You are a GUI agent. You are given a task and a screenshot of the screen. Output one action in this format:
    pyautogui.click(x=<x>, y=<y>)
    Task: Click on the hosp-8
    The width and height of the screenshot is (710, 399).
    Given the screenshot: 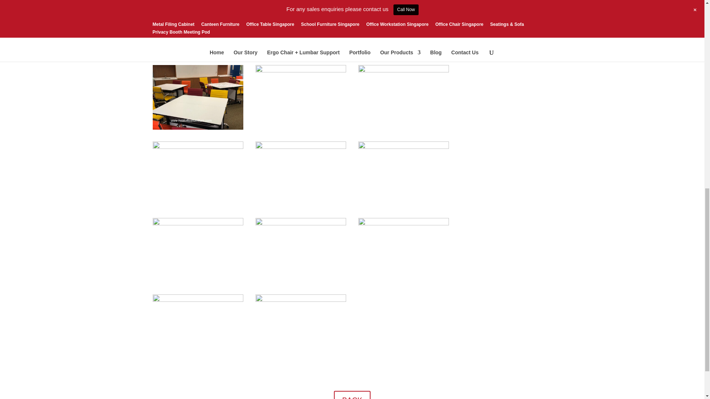 What is the action you would take?
    pyautogui.click(x=404, y=224)
    